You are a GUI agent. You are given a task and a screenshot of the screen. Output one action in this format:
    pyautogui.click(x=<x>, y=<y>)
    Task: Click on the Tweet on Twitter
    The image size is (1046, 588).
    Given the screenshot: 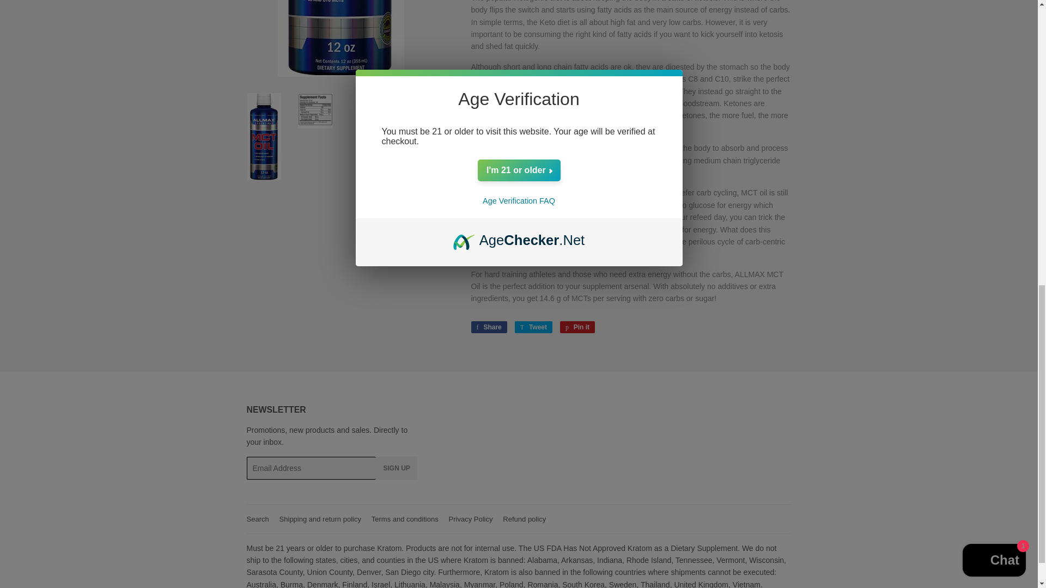 What is the action you would take?
    pyautogui.click(x=533, y=327)
    